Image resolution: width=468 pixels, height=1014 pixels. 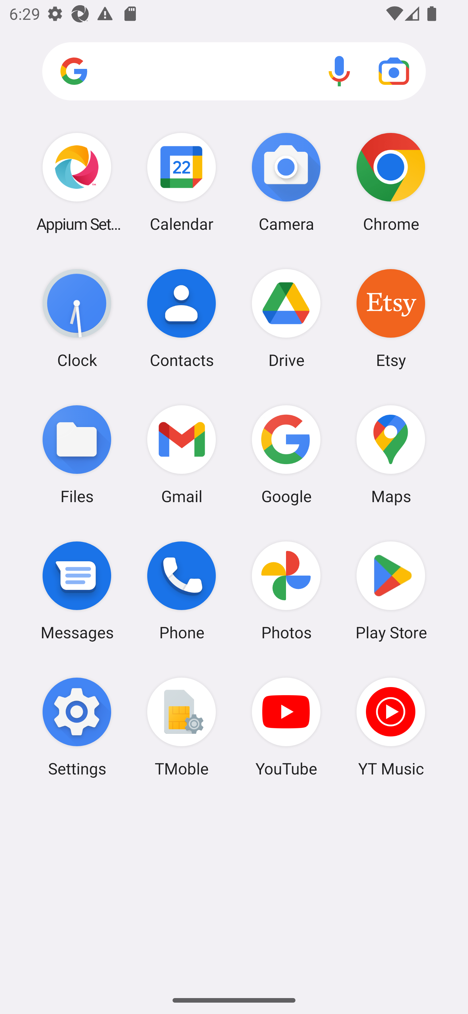 I want to click on Chrome, so click(x=391, y=182).